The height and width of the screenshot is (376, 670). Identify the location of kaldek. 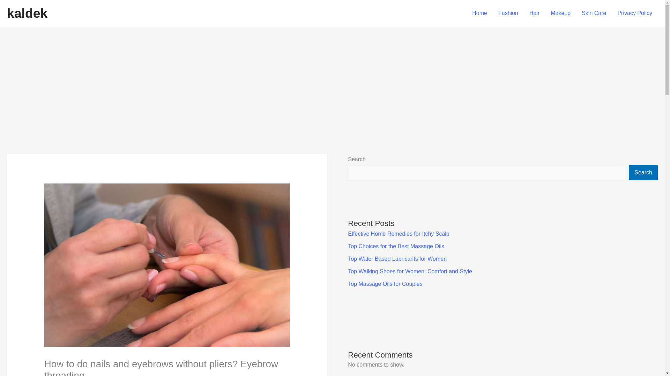
(27, 13).